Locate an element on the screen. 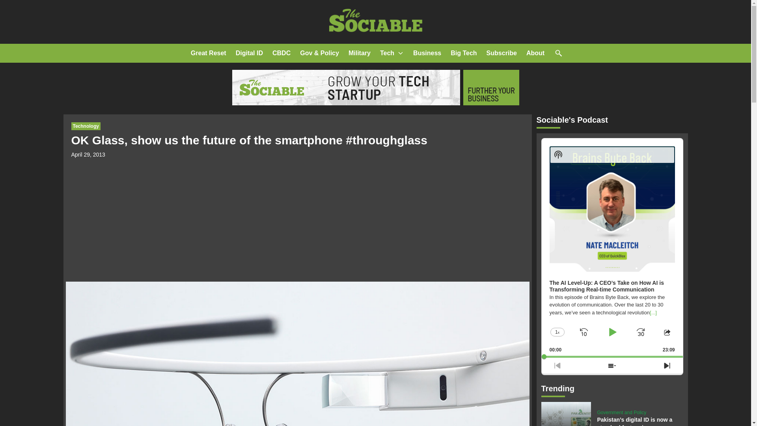  Business is located at coordinates (427, 53).